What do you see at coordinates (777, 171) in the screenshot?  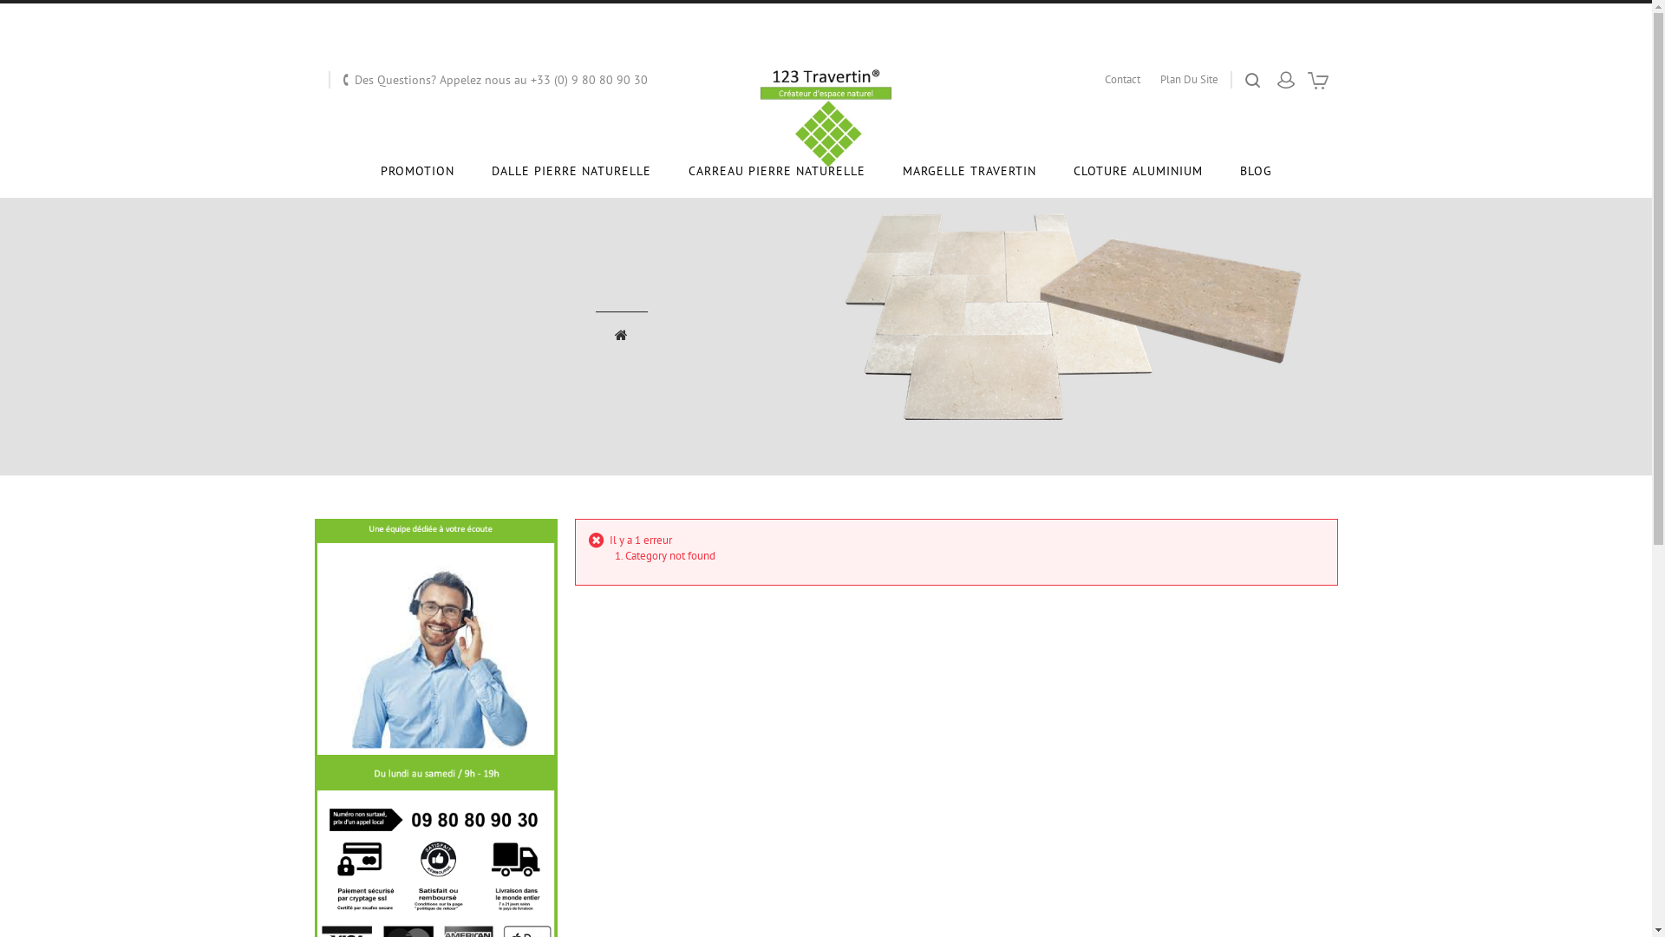 I see `CARREAU PIERRE NATURELLE` at bounding box center [777, 171].